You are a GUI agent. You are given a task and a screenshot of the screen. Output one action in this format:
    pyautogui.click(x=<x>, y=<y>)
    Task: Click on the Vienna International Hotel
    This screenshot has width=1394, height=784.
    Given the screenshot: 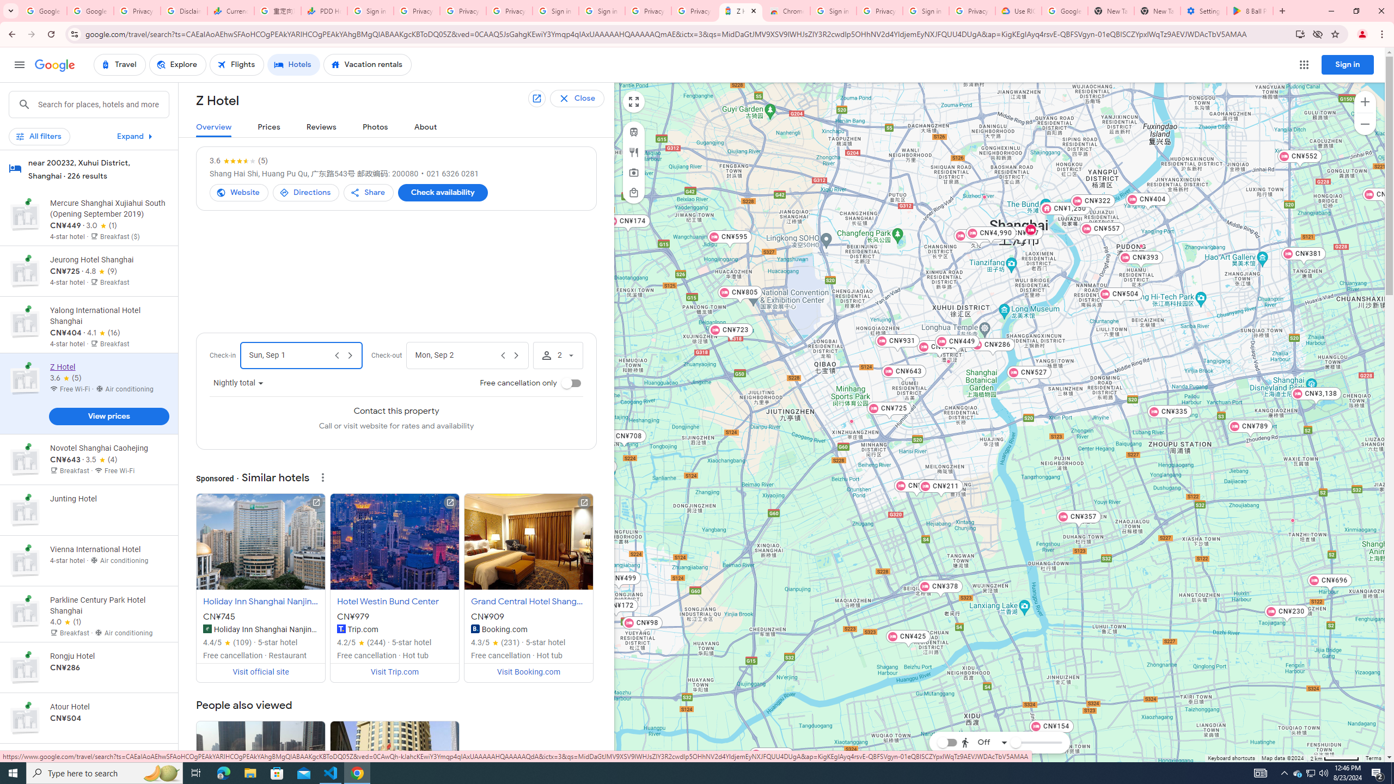 What is the action you would take?
    pyautogui.click(x=984, y=197)
    